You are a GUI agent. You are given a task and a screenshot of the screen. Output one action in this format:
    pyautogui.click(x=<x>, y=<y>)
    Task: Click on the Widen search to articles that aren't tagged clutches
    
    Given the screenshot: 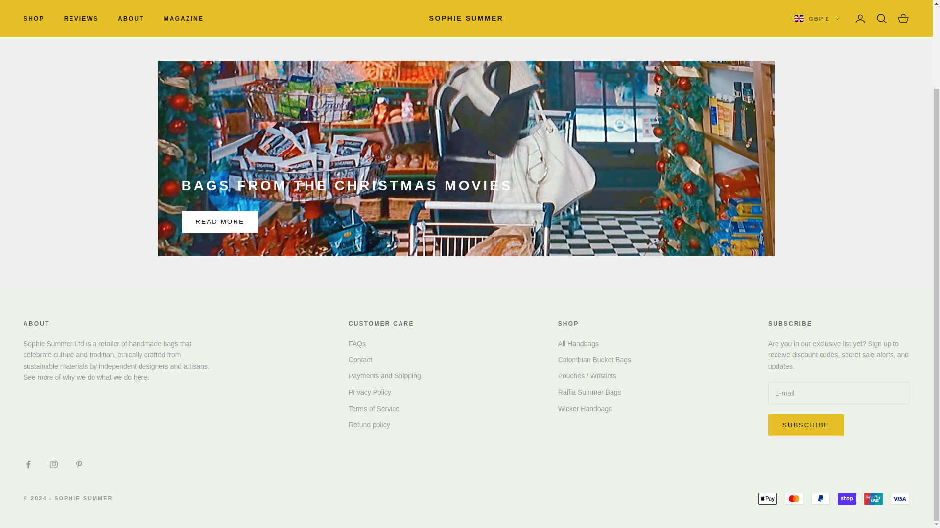 What is the action you would take?
    pyautogui.click(x=411, y=31)
    